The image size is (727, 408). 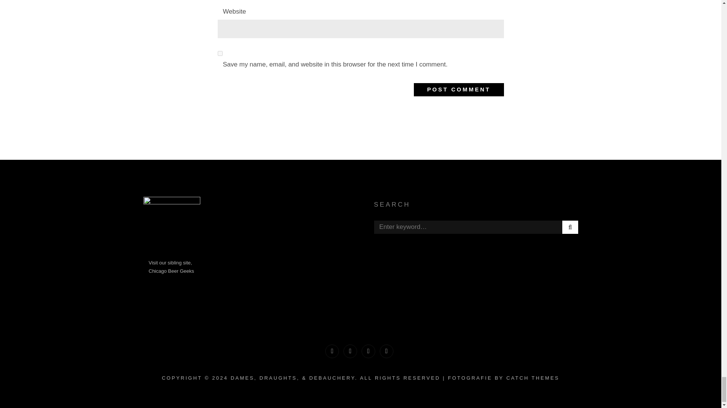 What do you see at coordinates (332, 351) in the screenshot?
I see `Facebook` at bounding box center [332, 351].